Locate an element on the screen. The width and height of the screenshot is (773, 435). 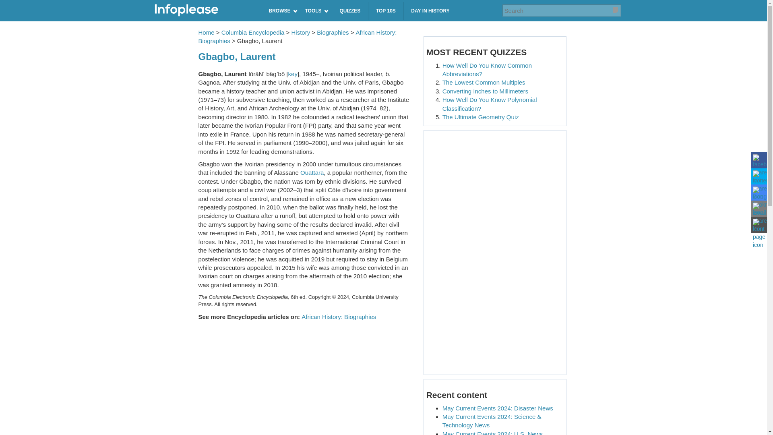
Search is located at coordinates (607, 10).